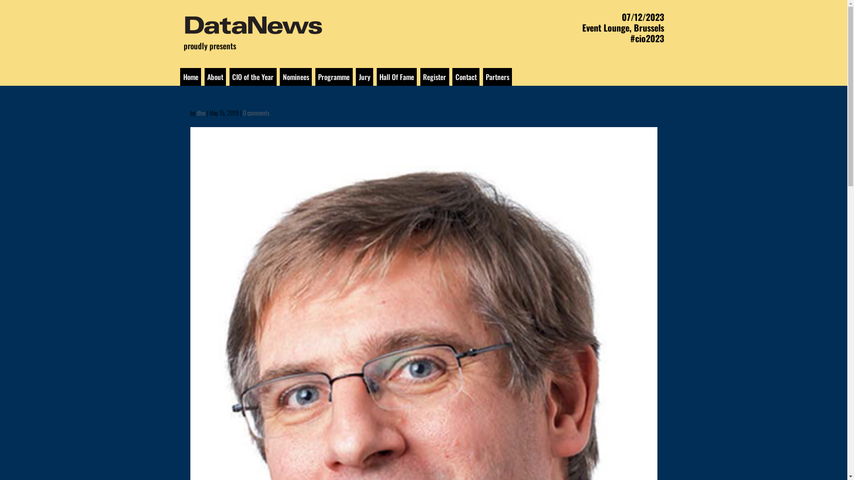 The width and height of the screenshot is (854, 480). I want to click on Hall Of Fame, so click(397, 77).